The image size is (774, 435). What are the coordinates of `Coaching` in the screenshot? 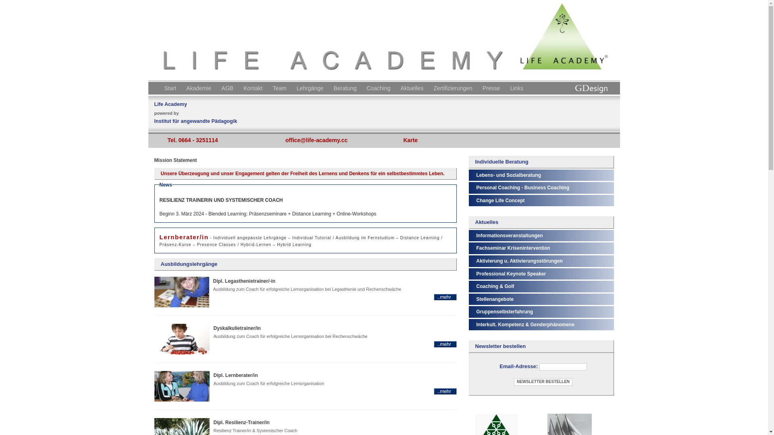 It's located at (379, 87).